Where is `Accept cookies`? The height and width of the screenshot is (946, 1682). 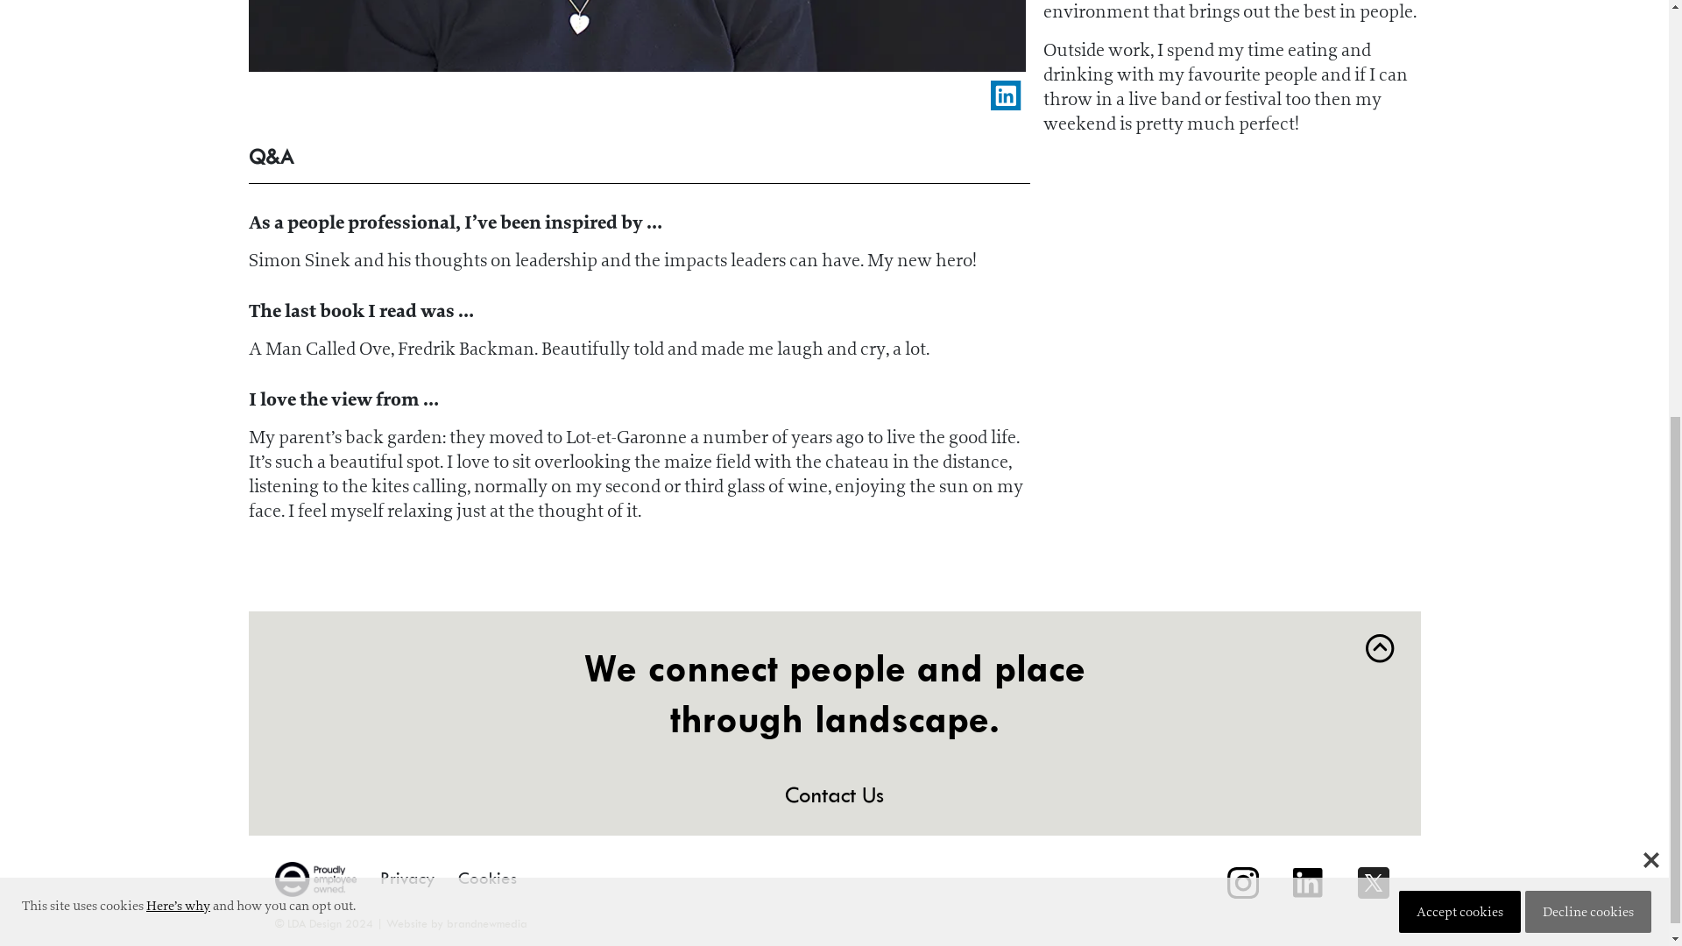 Accept cookies is located at coordinates (1459, 157).